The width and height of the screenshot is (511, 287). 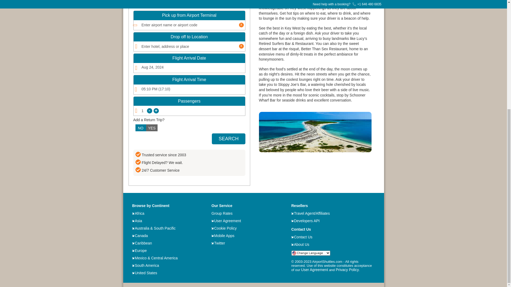 I want to click on SEARCH, so click(x=228, y=139).